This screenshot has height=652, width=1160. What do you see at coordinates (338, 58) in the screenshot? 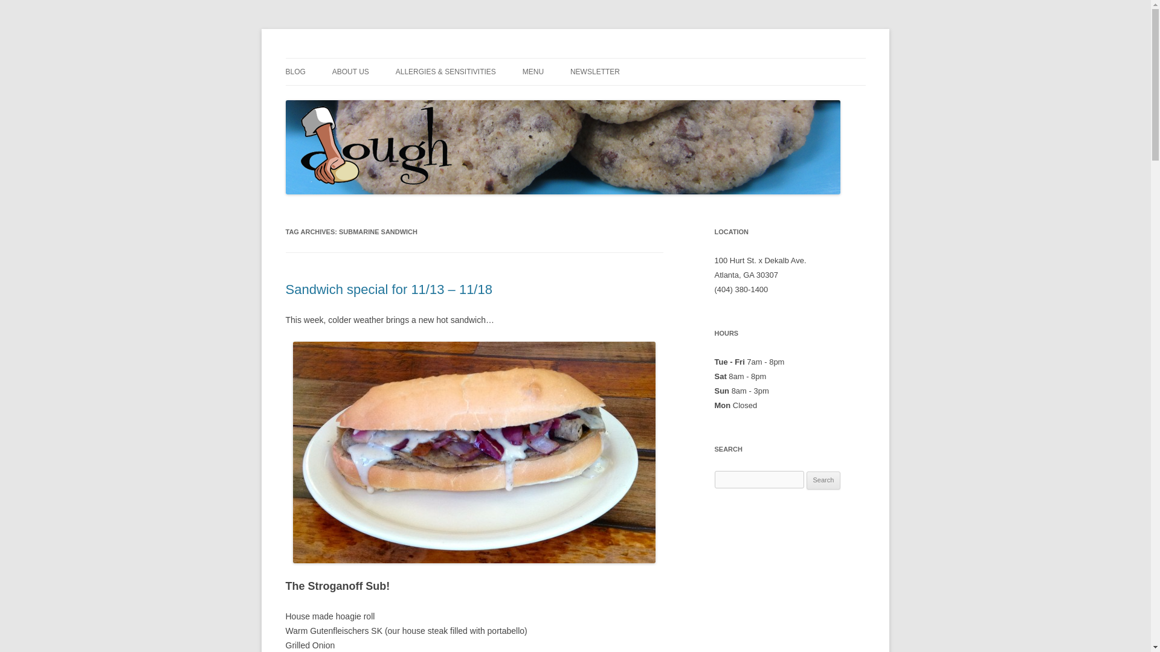
I see `Dough Bakery` at bounding box center [338, 58].